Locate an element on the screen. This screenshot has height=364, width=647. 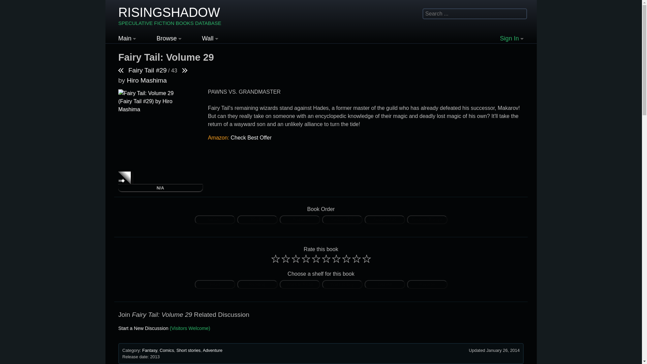
Hiro Mashima is located at coordinates (146, 80).